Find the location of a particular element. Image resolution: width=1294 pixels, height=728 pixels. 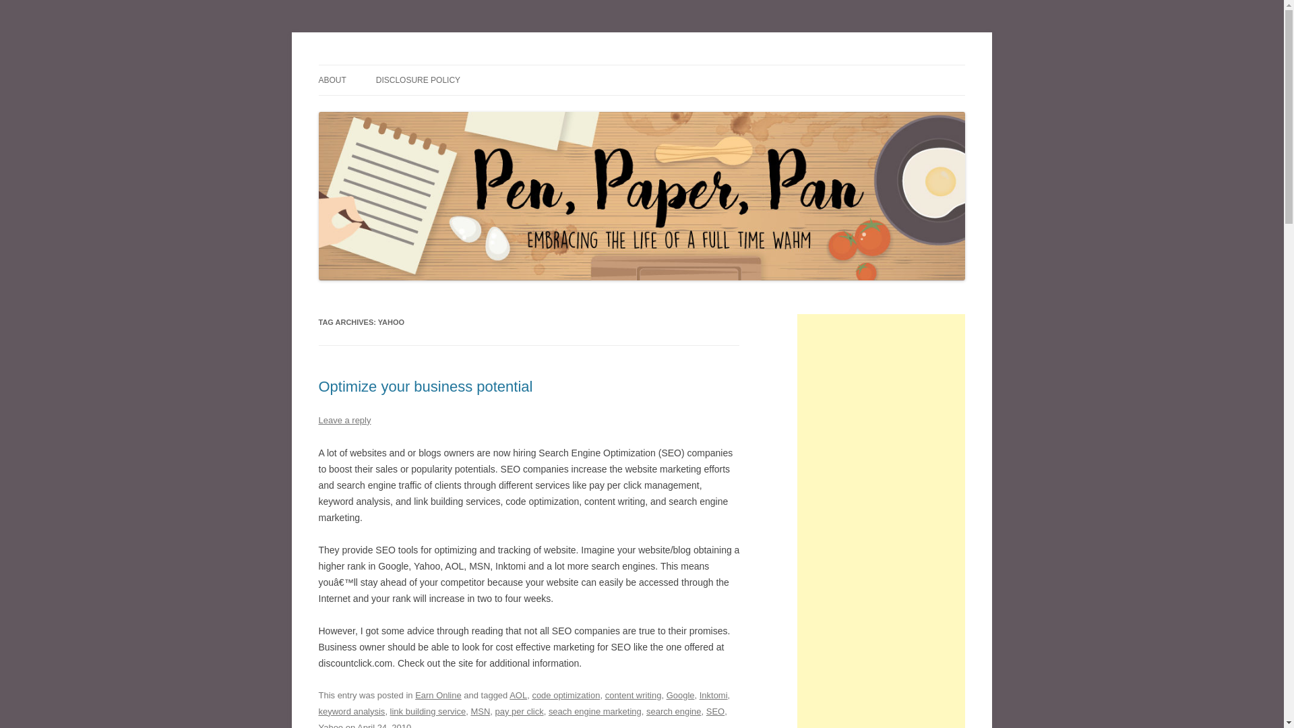

Advertisement is located at coordinates (881, 723).